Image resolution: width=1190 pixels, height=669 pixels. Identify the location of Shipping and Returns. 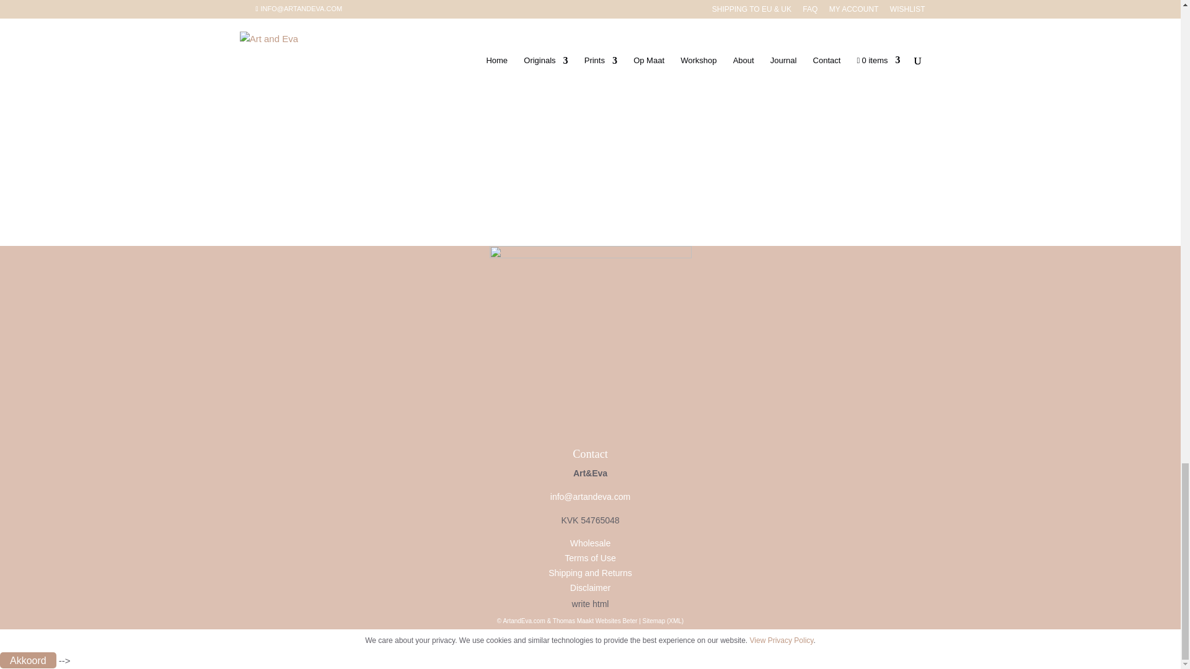
(590, 572).